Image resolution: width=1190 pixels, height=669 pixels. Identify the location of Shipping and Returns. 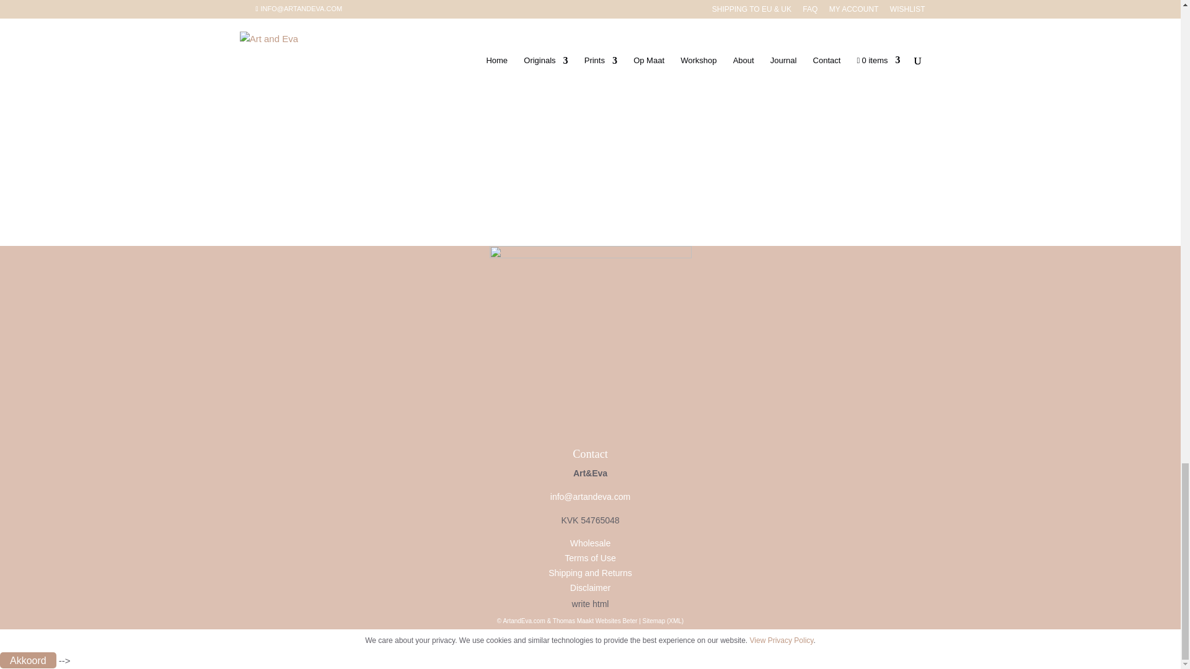
(590, 572).